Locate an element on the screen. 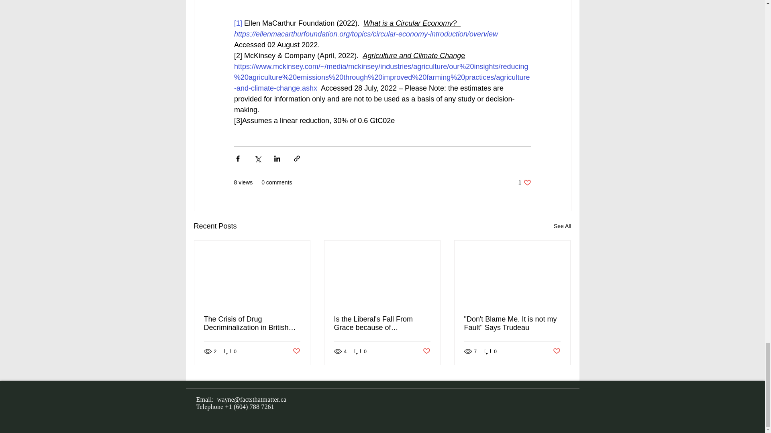 The width and height of the screenshot is (771, 433). "Don't Blame Me. It is not my Fault" Says Trudeau is located at coordinates (296, 351).